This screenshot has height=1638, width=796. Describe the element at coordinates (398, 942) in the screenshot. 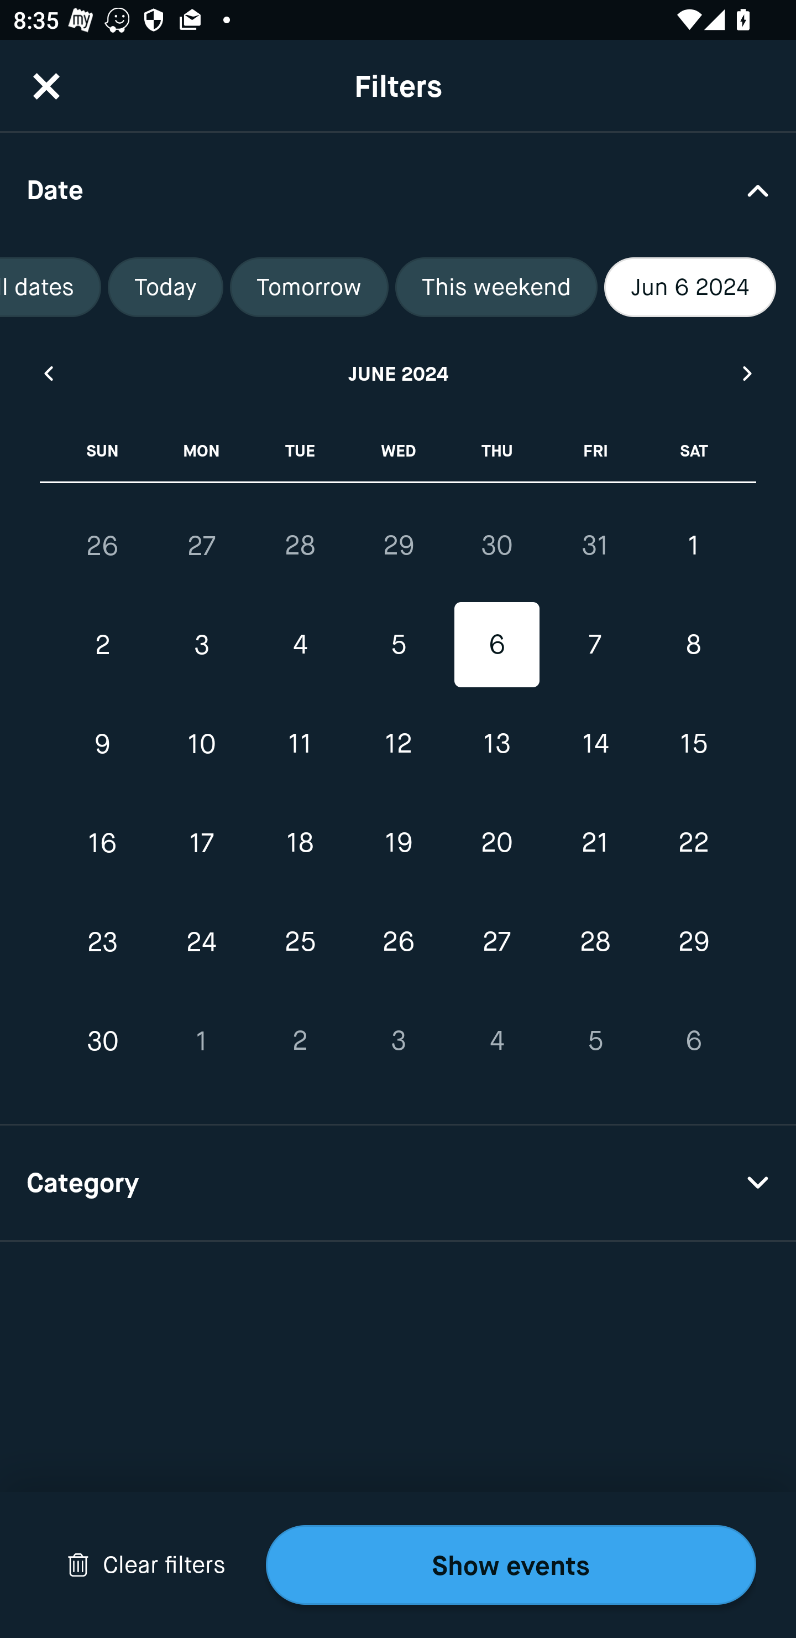

I see `26` at that location.